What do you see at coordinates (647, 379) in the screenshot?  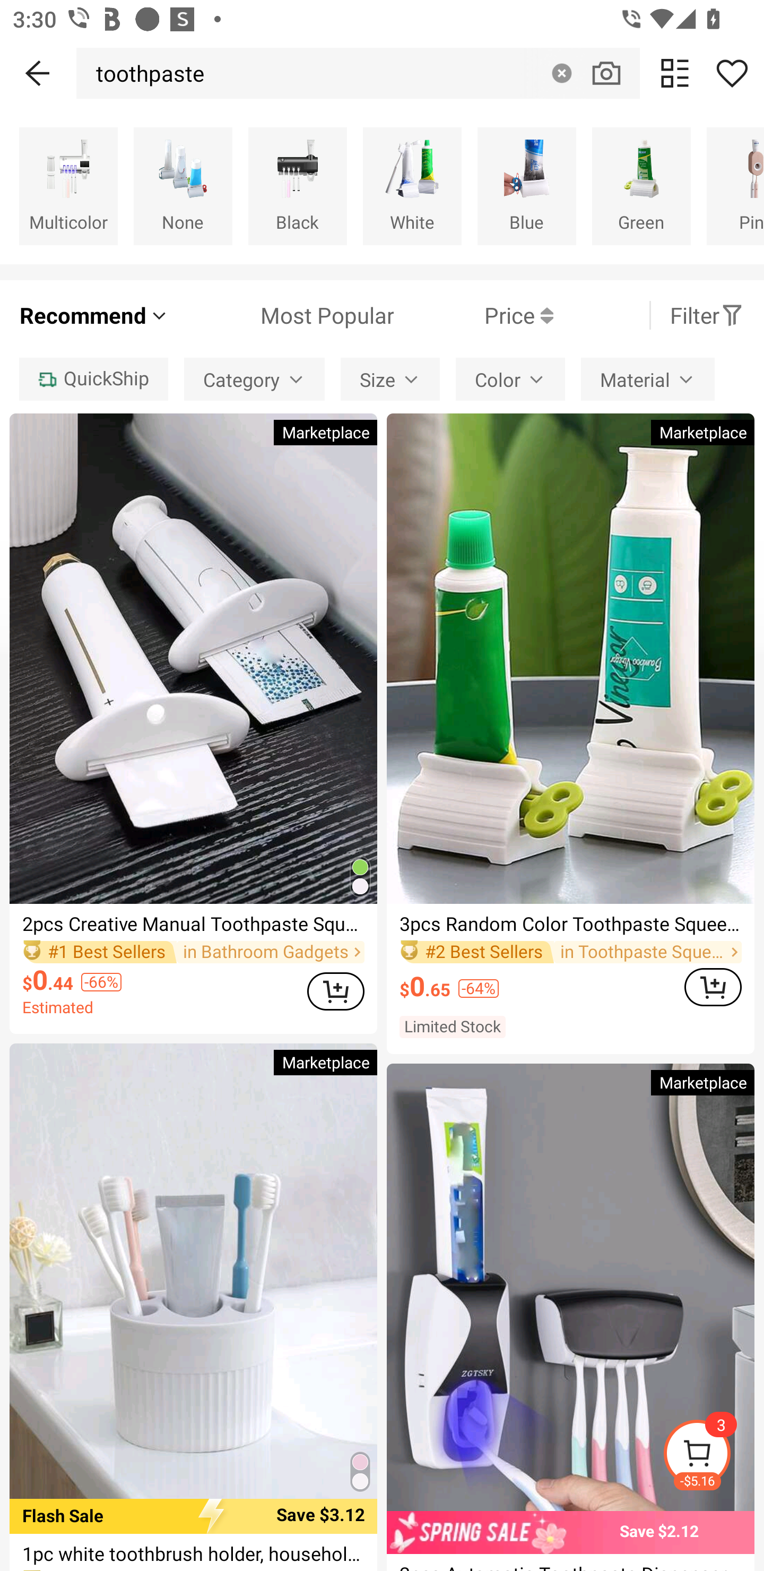 I see `Material` at bounding box center [647, 379].